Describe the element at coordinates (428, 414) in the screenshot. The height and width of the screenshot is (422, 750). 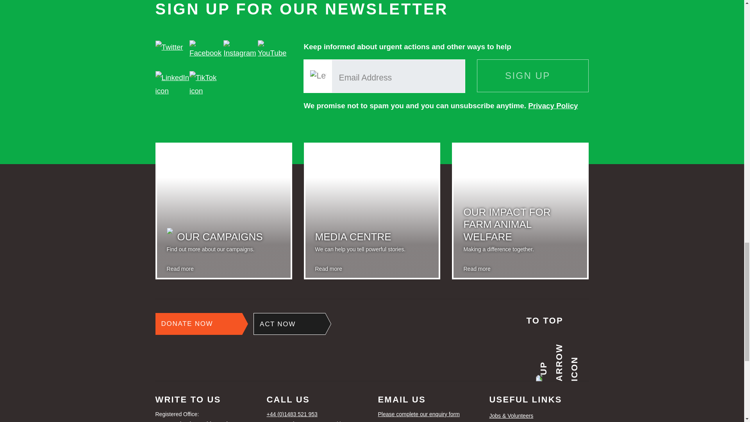
I see `Twitter` at that location.